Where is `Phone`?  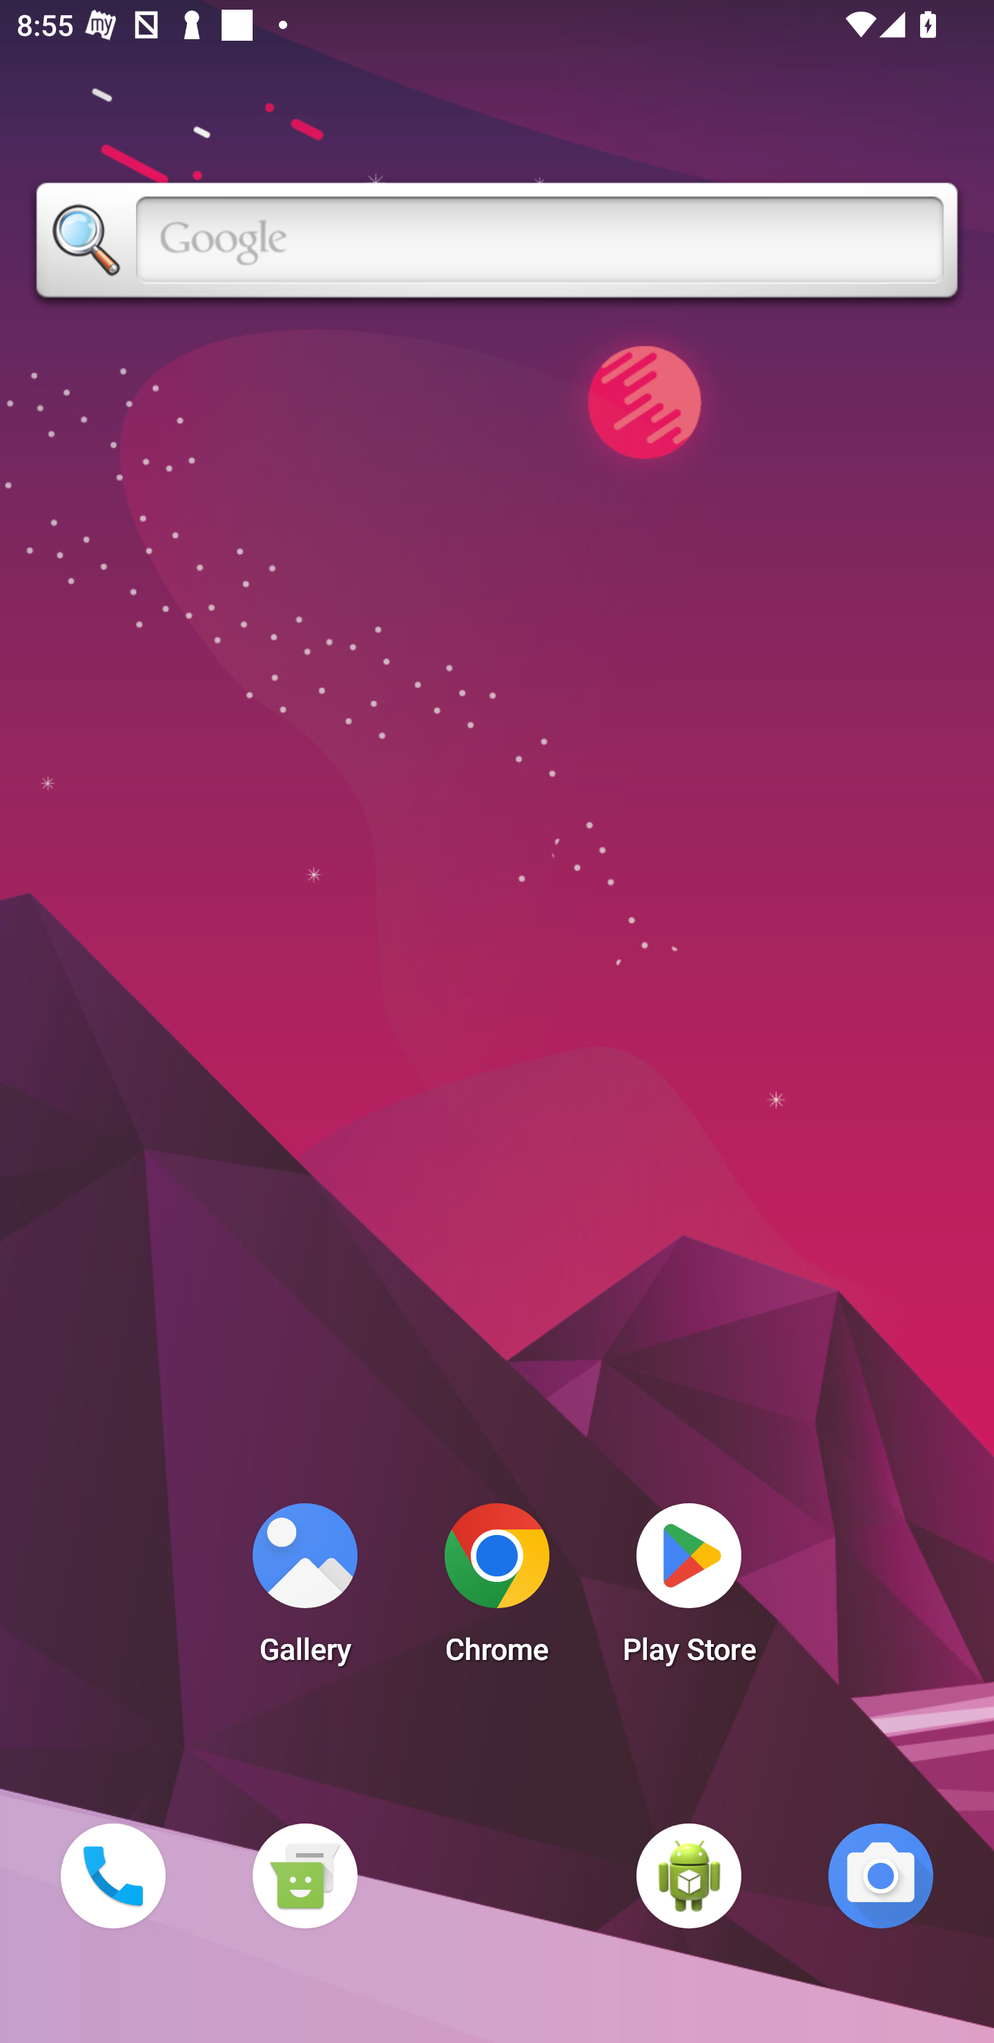
Phone is located at coordinates (113, 1875).